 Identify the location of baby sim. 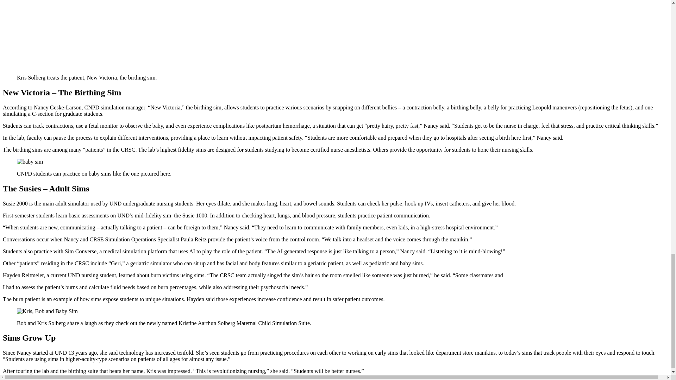
(30, 162).